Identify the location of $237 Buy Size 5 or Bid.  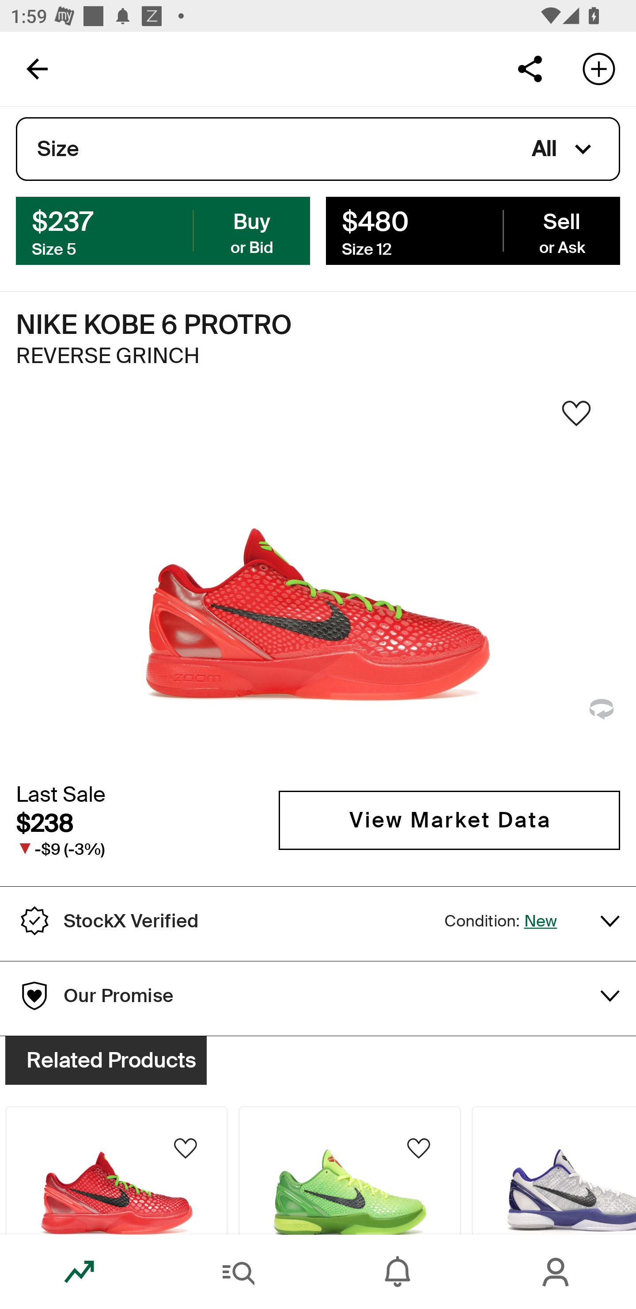
(163, 230).